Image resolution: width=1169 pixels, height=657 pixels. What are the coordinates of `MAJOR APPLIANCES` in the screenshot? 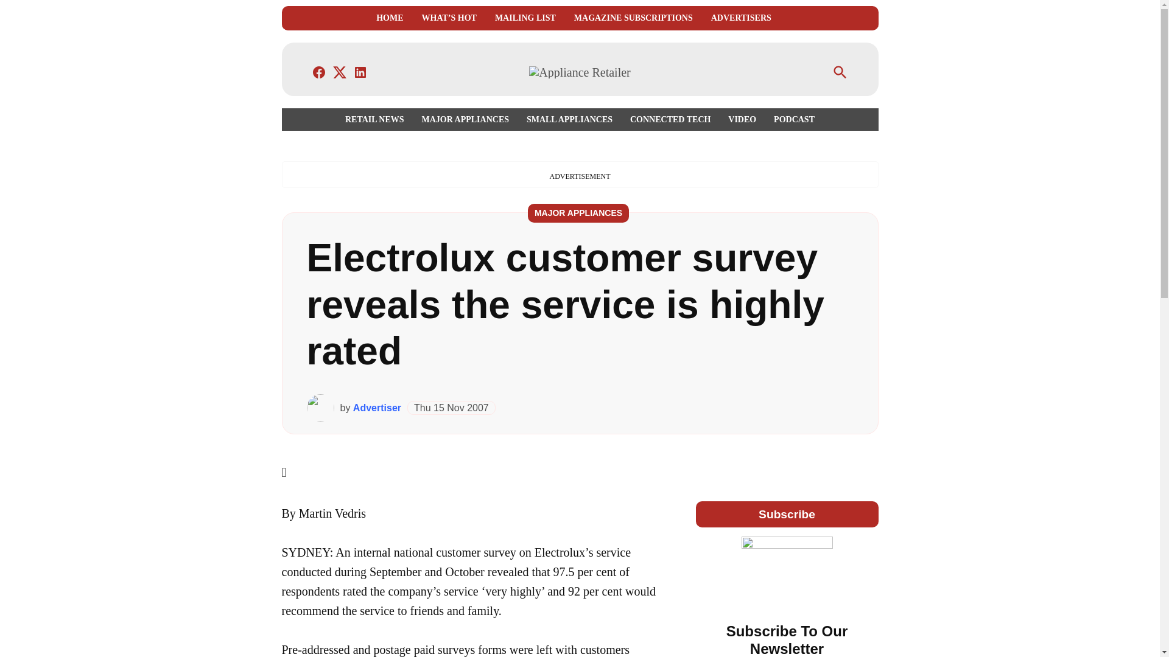 It's located at (578, 213).